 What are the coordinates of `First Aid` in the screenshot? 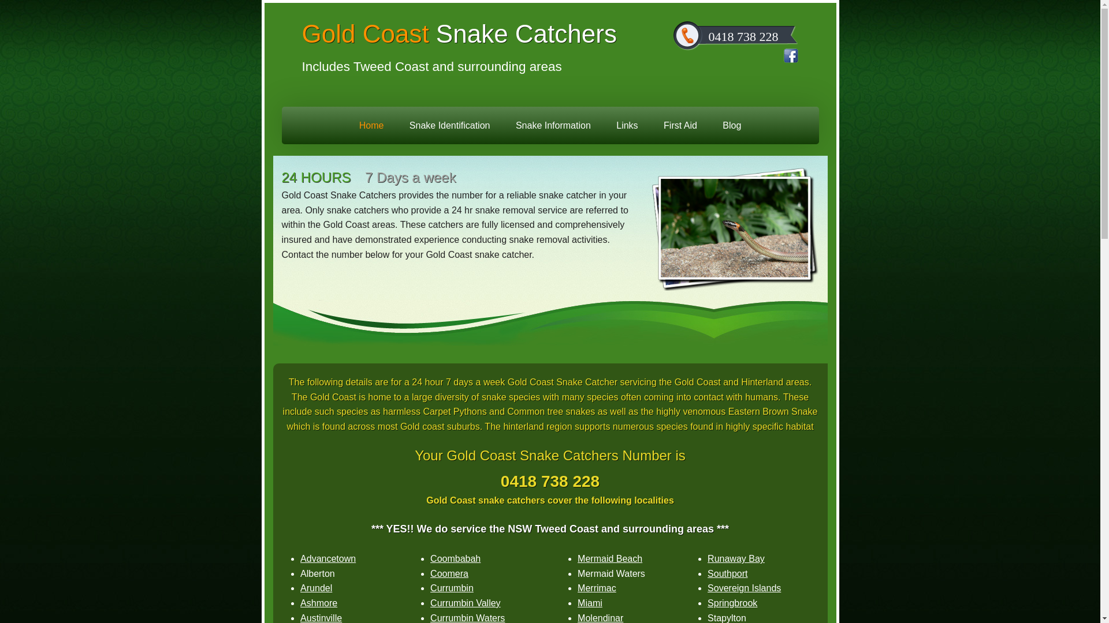 It's located at (680, 126).